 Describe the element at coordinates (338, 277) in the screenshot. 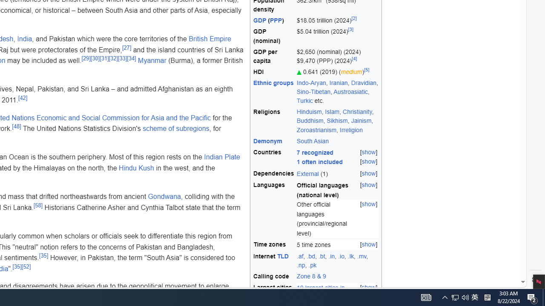

I see `Zone 8 & 9` at that location.